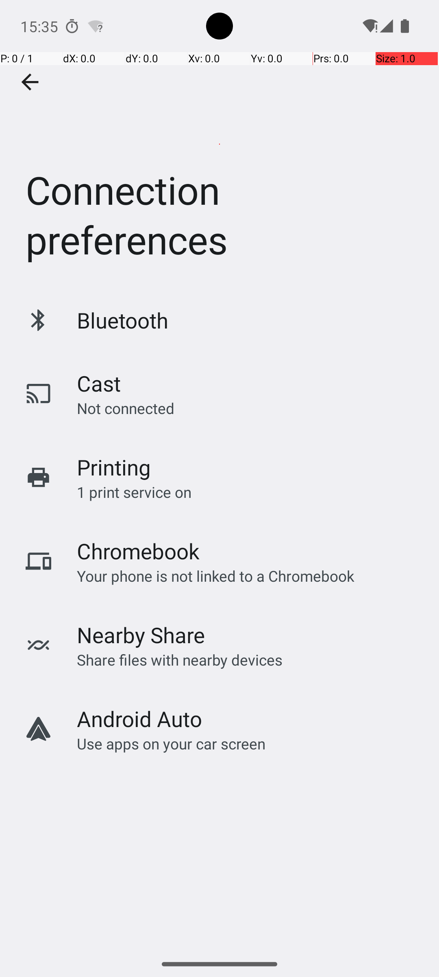  Describe the element at coordinates (134, 492) in the screenshot. I see `1 print service on` at that location.